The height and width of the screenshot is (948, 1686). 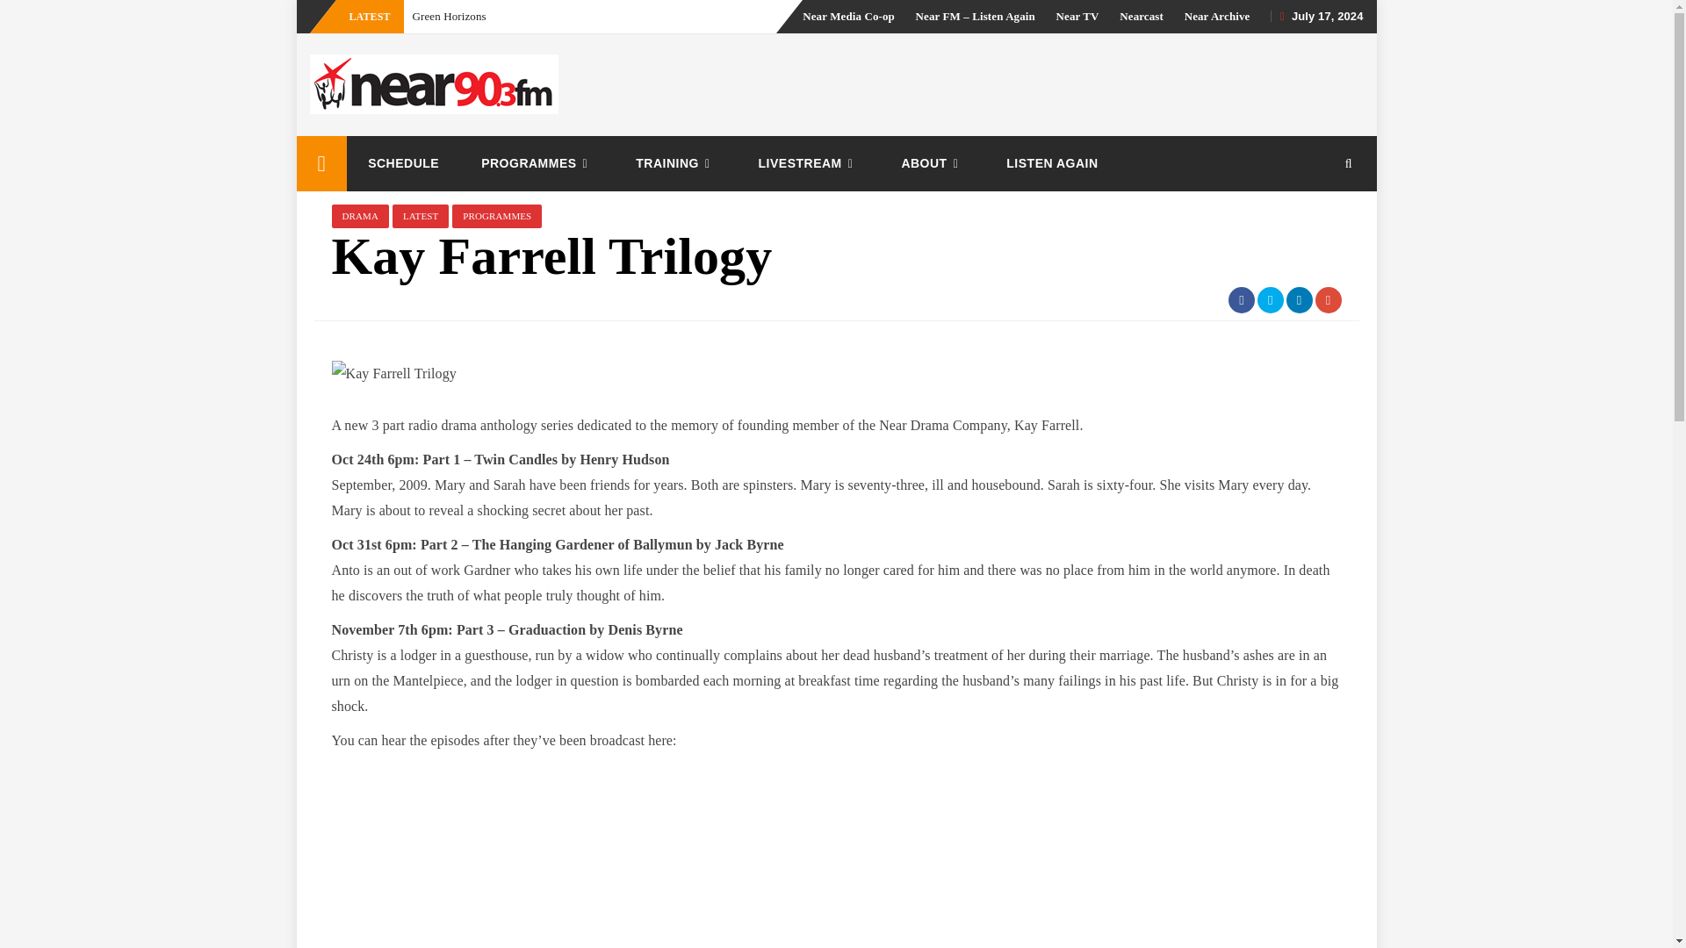 I want to click on LIVESTREAM, so click(x=809, y=163).